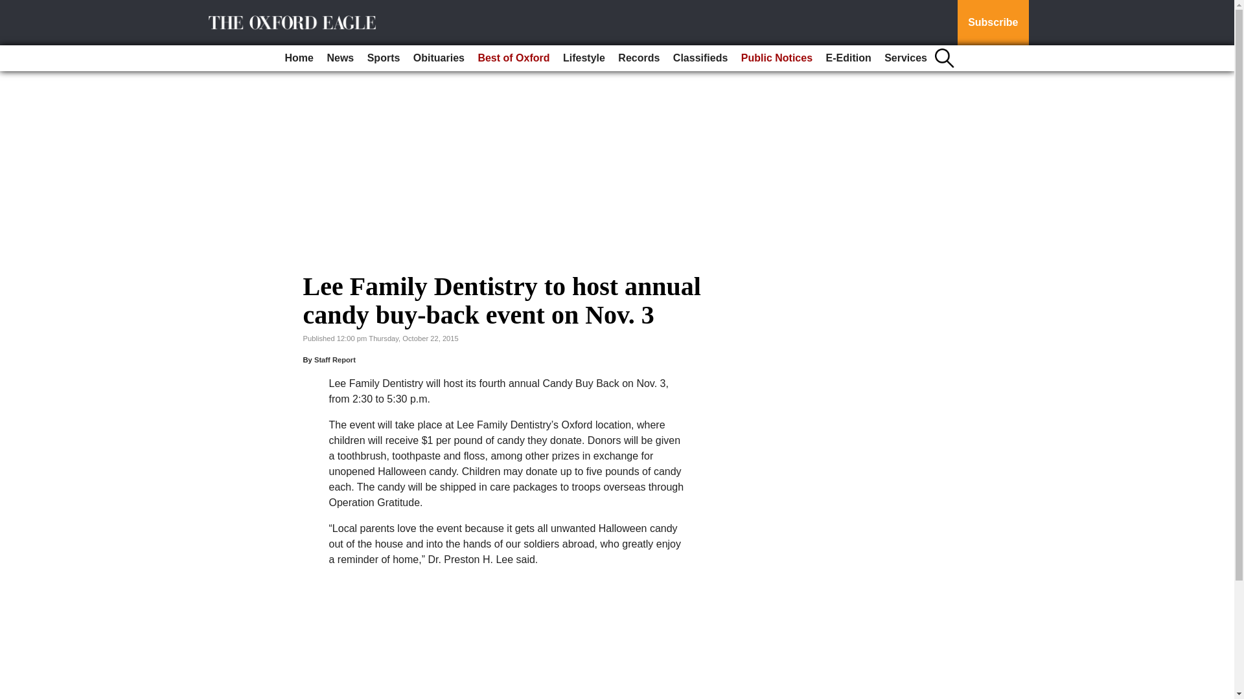 This screenshot has height=699, width=1244. Describe the element at coordinates (12, 8) in the screenshot. I see `Go` at that location.